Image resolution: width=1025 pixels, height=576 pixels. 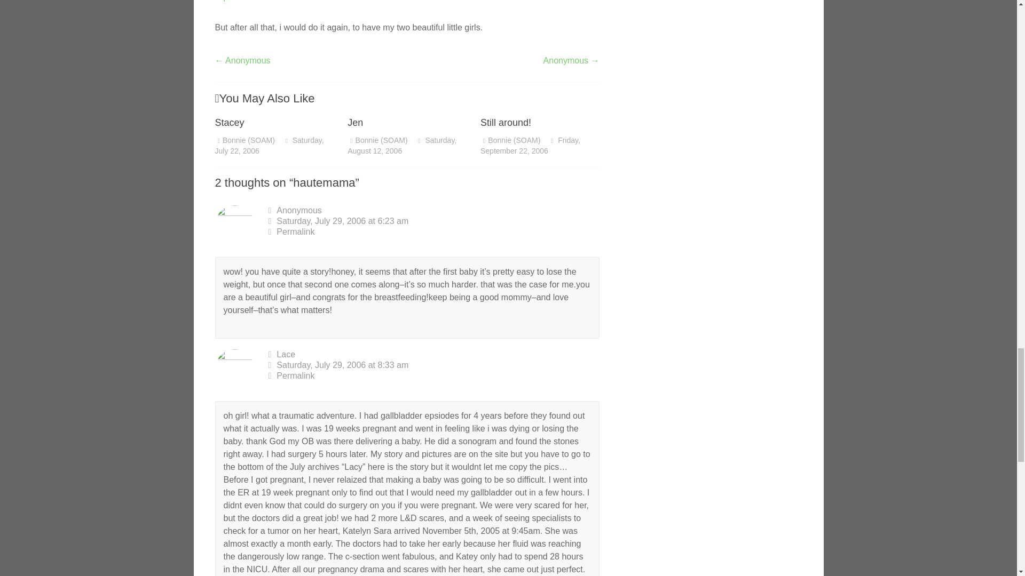 I want to click on 6:49 pm, so click(x=269, y=145).